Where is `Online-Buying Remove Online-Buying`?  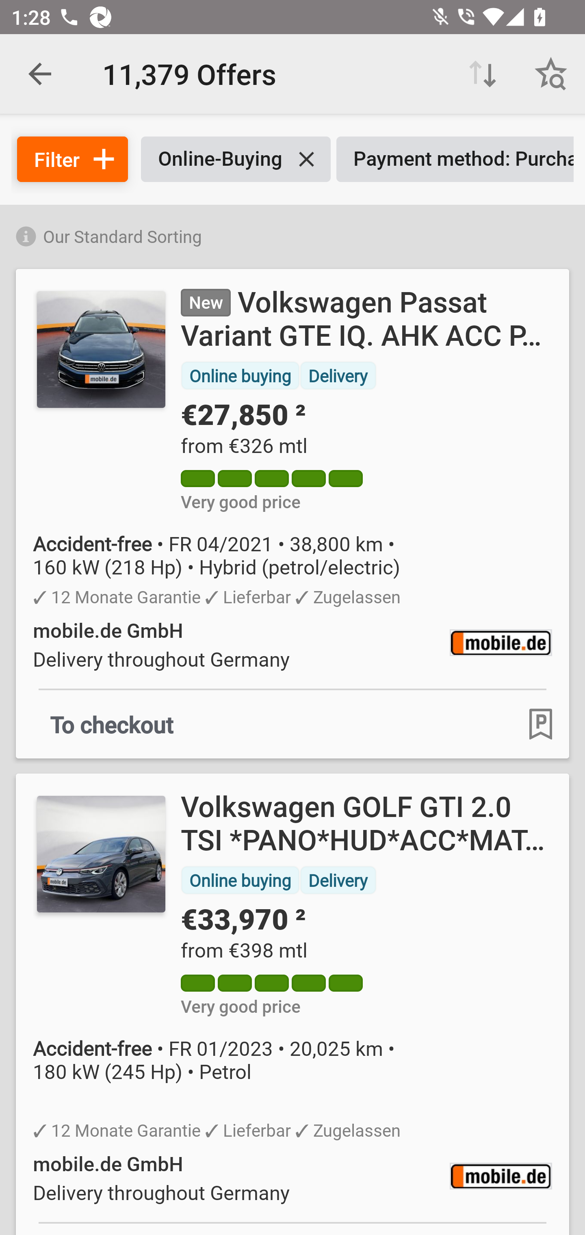 Online-Buying Remove Online-Buying is located at coordinates (236, 159).